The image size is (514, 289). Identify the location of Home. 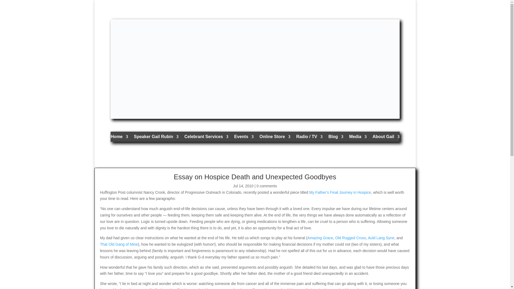
(119, 138).